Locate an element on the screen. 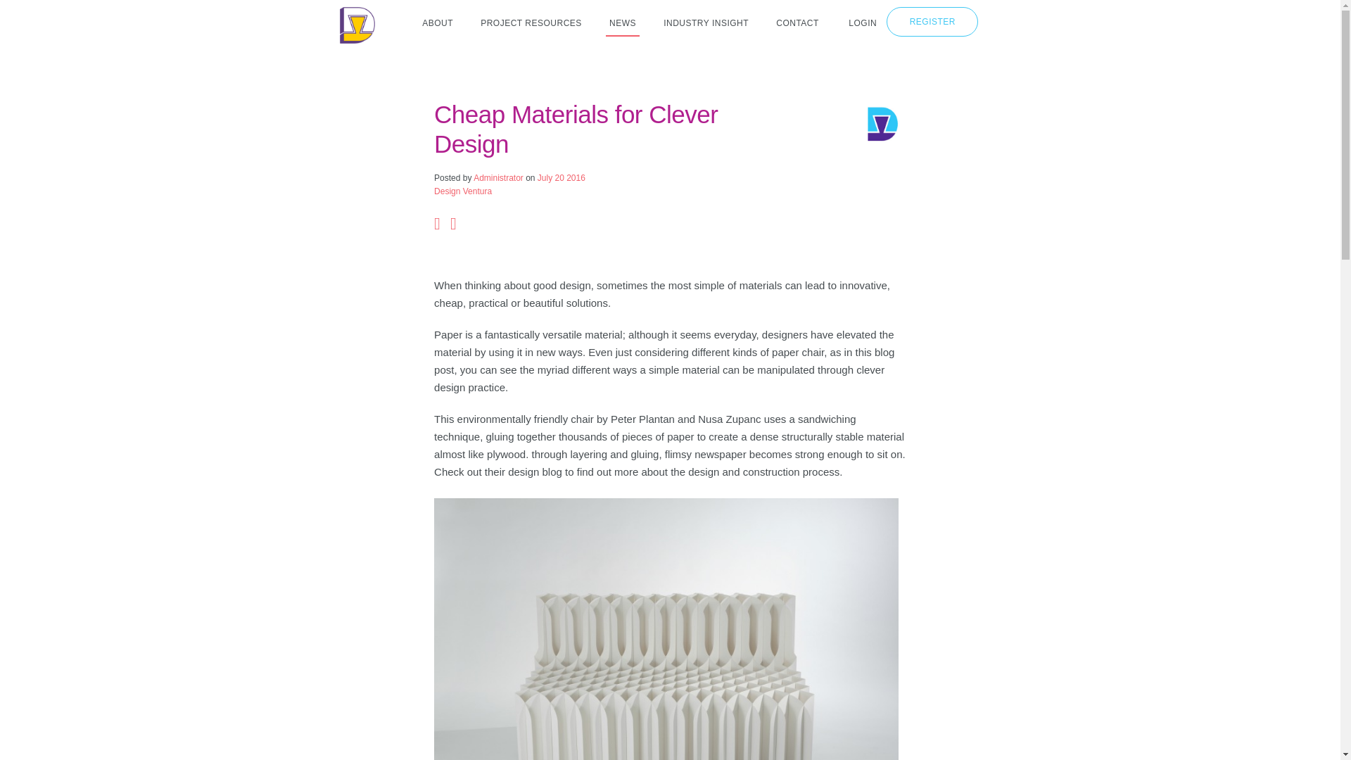 The height and width of the screenshot is (760, 1351). LOGIN is located at coordinates (863, 23).